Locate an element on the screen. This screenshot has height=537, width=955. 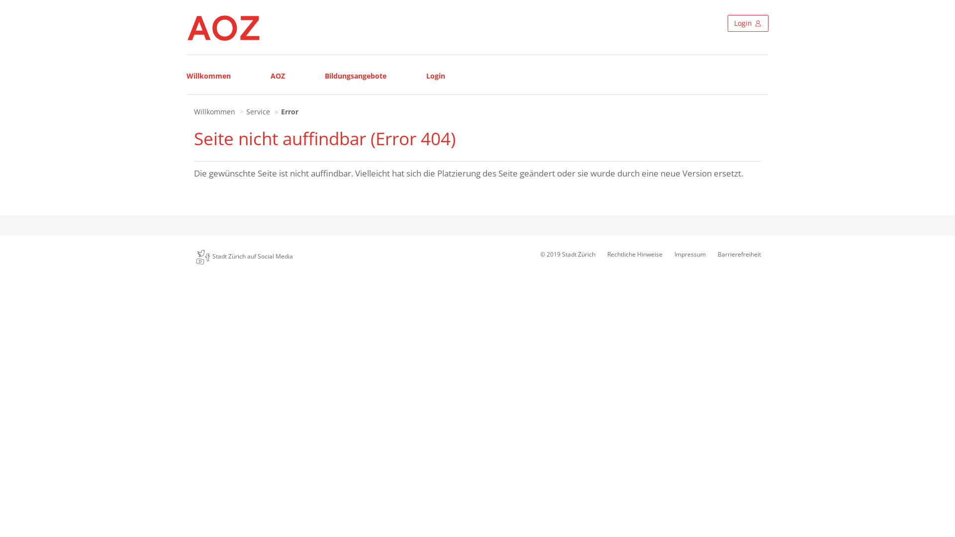
Service is located at coordinates (258, 111).